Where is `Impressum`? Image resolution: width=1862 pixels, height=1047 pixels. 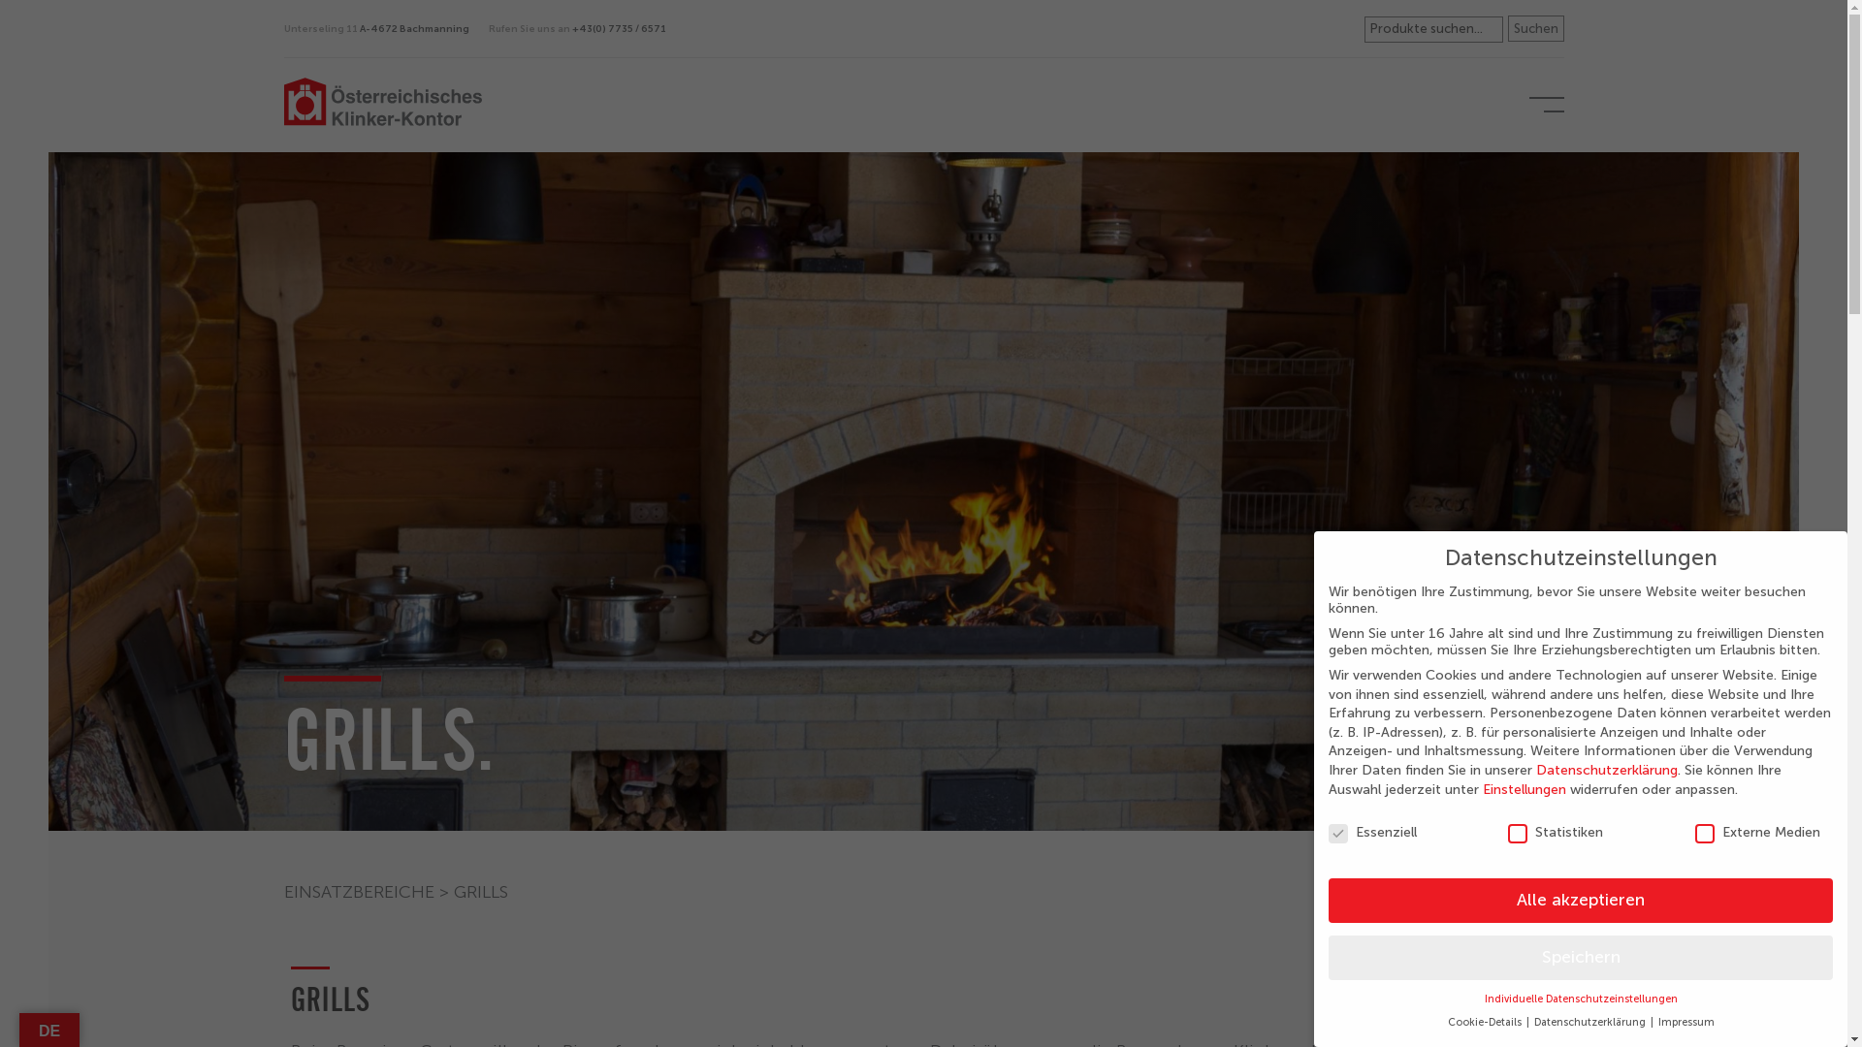 Impressum is located at coordinates (1686, 1022).